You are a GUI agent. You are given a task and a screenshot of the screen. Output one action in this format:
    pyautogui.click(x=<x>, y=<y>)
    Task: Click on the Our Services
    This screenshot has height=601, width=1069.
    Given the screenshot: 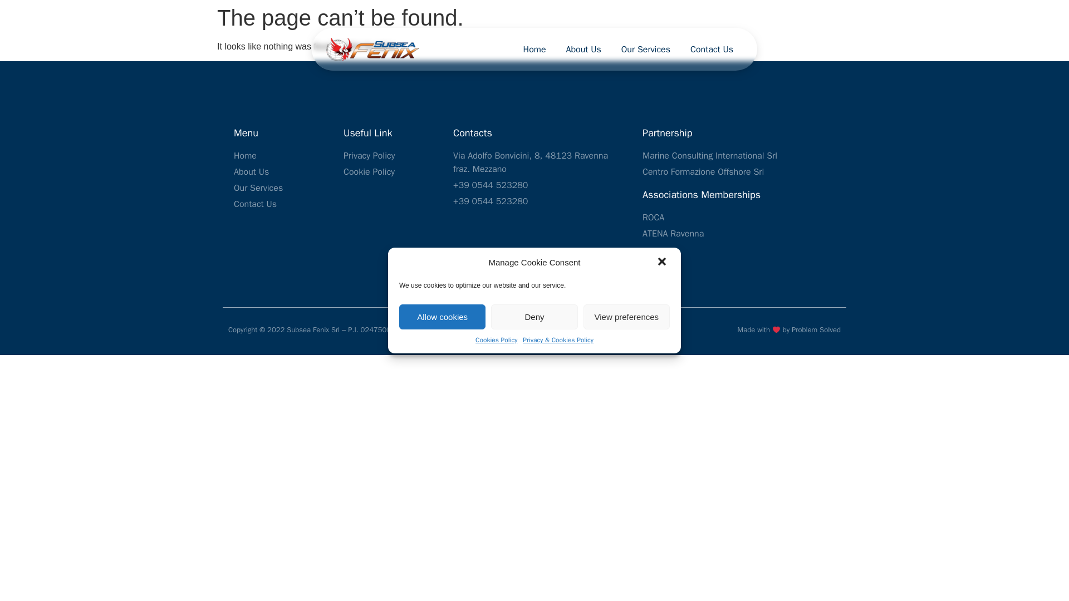 What is the action you would take?
    pyautogui.click(x=281, y=188)
    